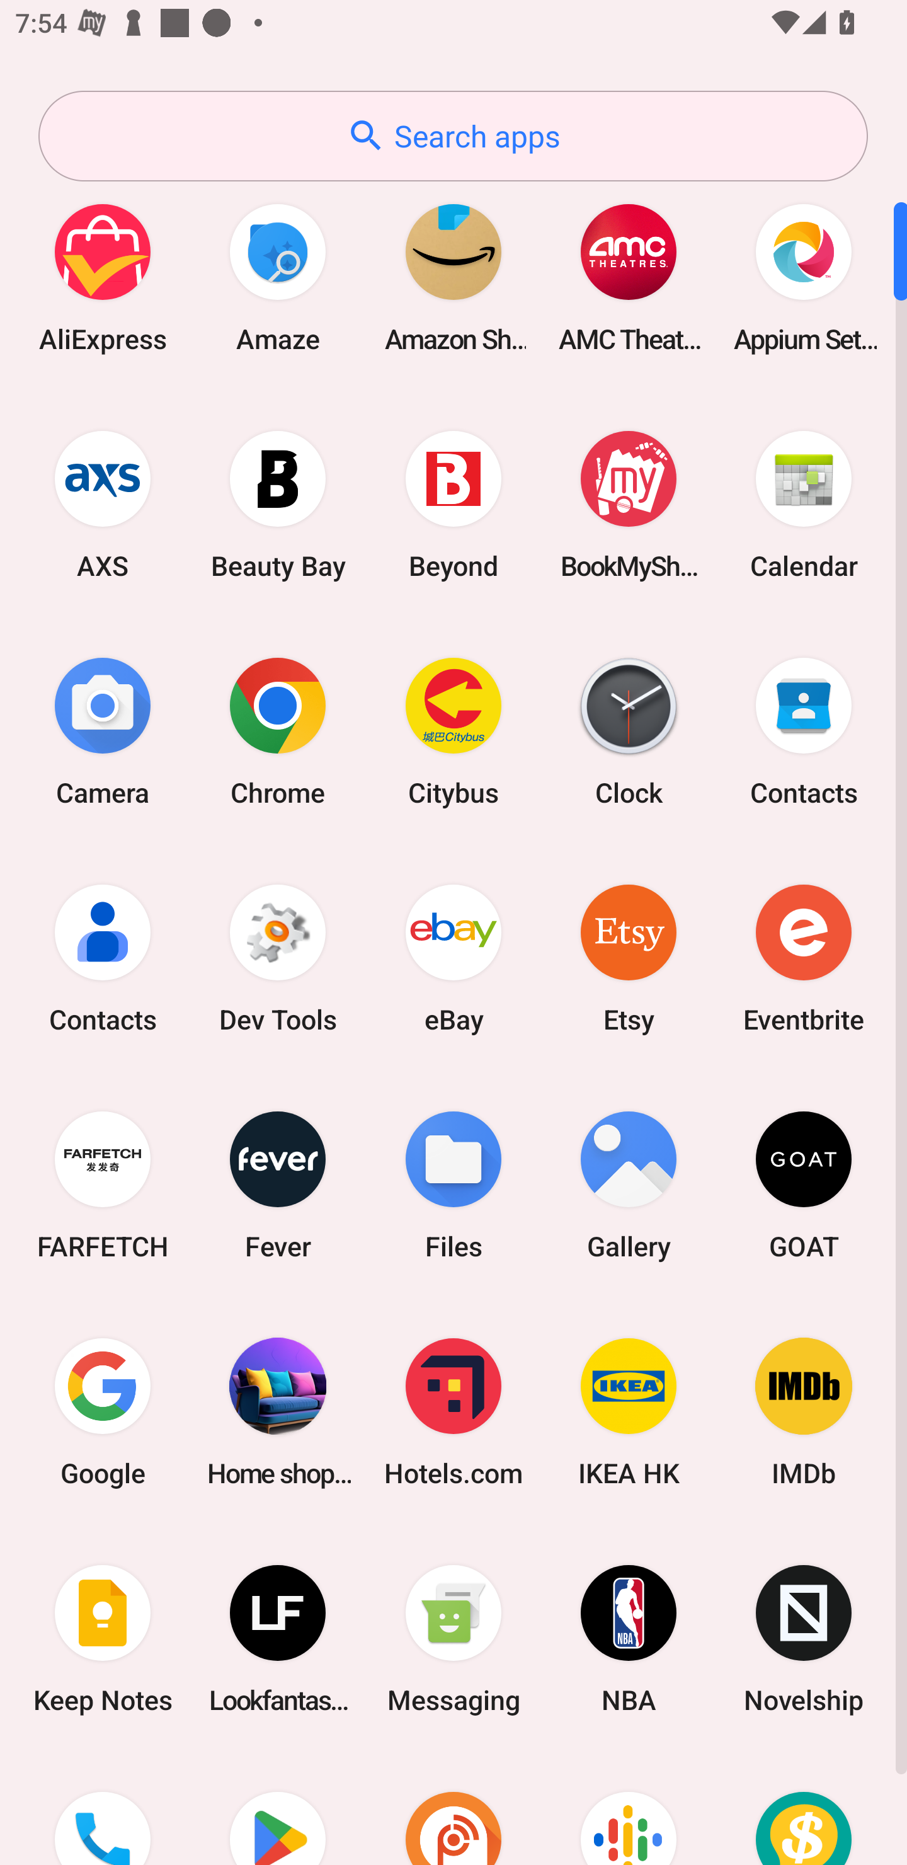 The image size is (907, 1865). What do you see at coordinates (629, 1809) in the screenshot?
I see `Podcasts` at bounding box center [629, 1809].